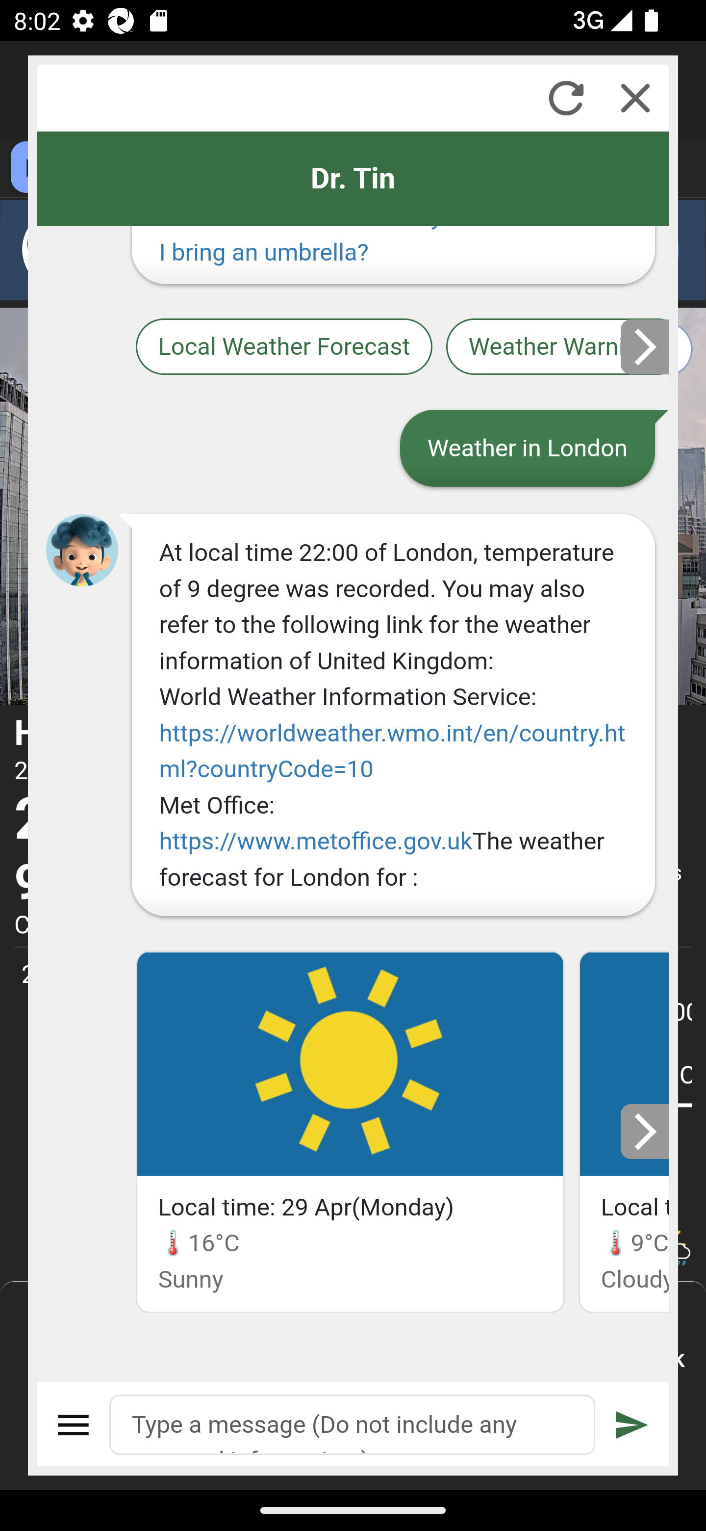 The width and height of the screenshot is (706, 1531). I want to click on Next slide, so click(645, 1132).